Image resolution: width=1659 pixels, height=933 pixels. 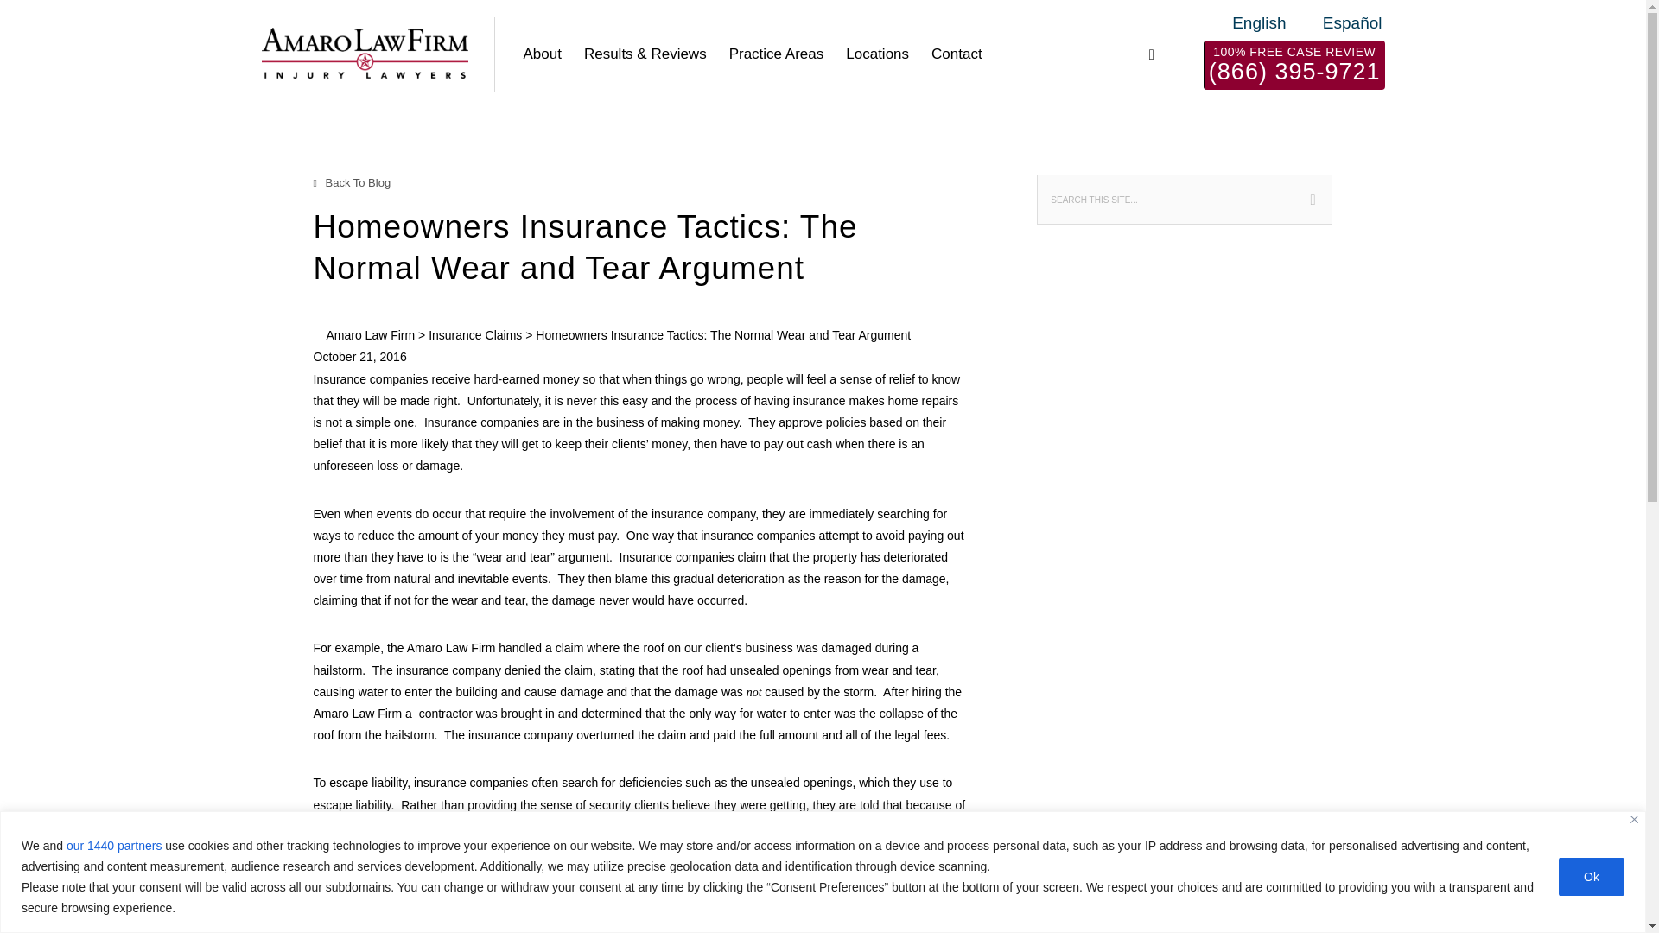 I want to click on Go to the Insurance Claims Category archives., so click(x=475, y=335).